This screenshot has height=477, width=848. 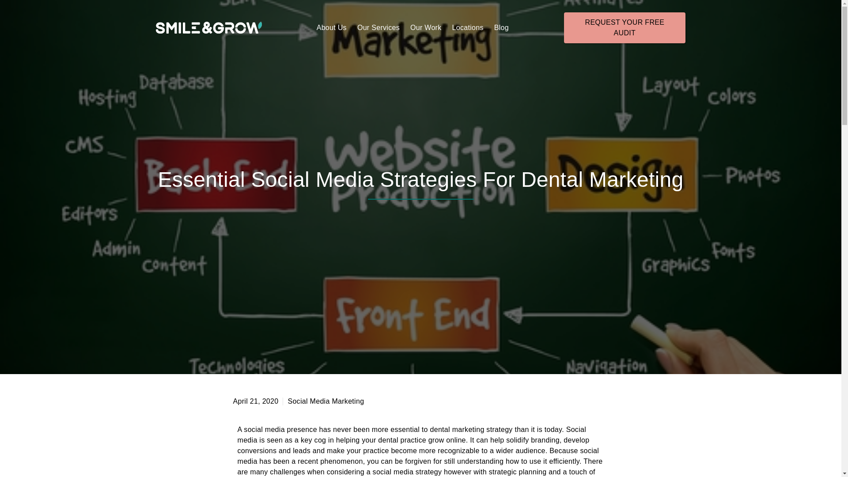 I want to click on REQUEST YOUR FREE AUDIT, so click(x=625, y=28).